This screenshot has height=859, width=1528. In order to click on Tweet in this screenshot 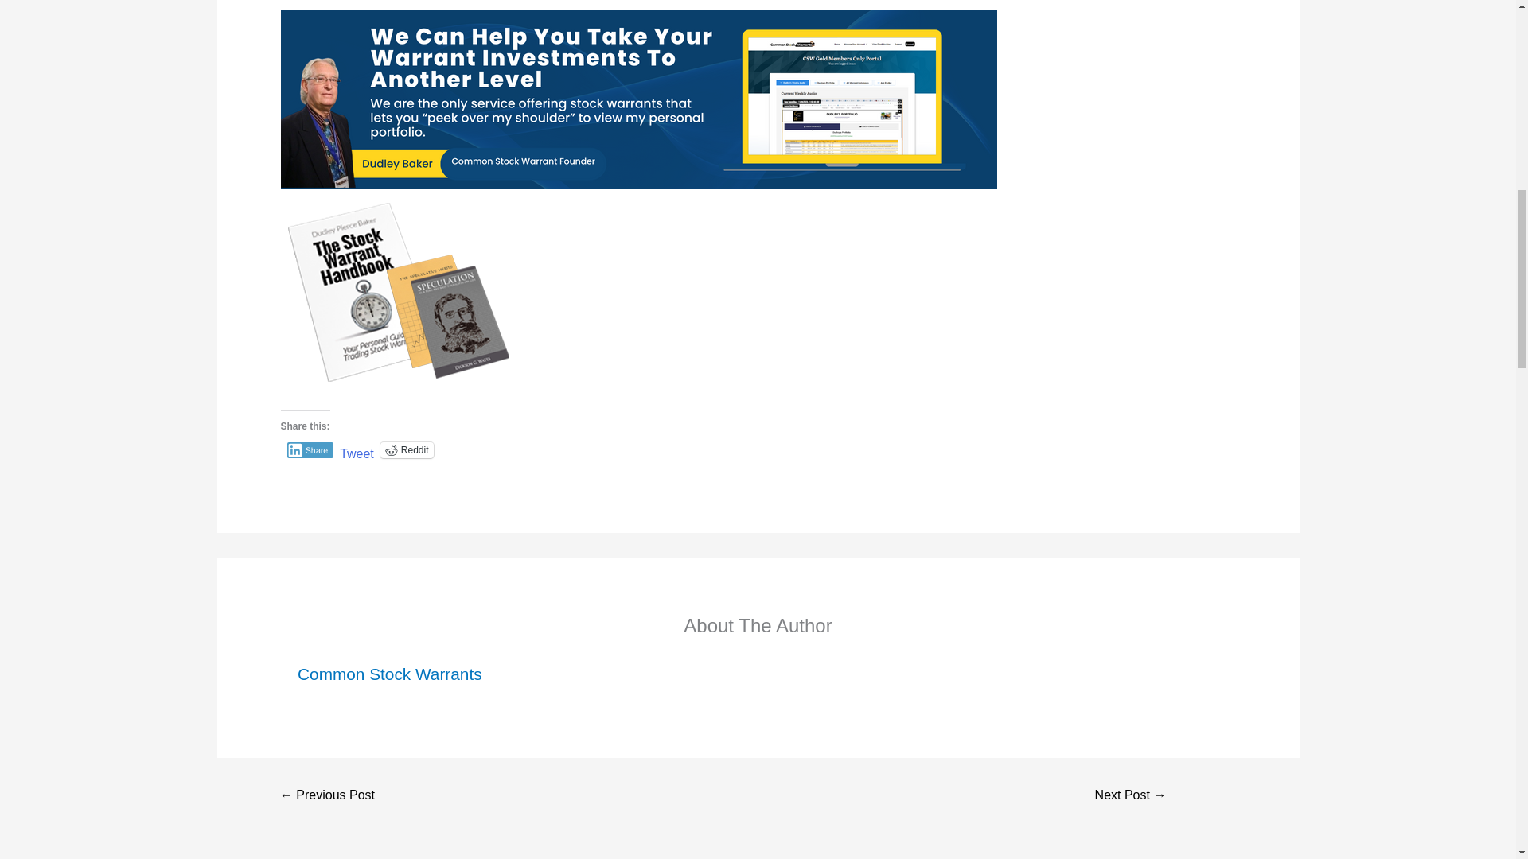, I will do `click(357, 449)`.